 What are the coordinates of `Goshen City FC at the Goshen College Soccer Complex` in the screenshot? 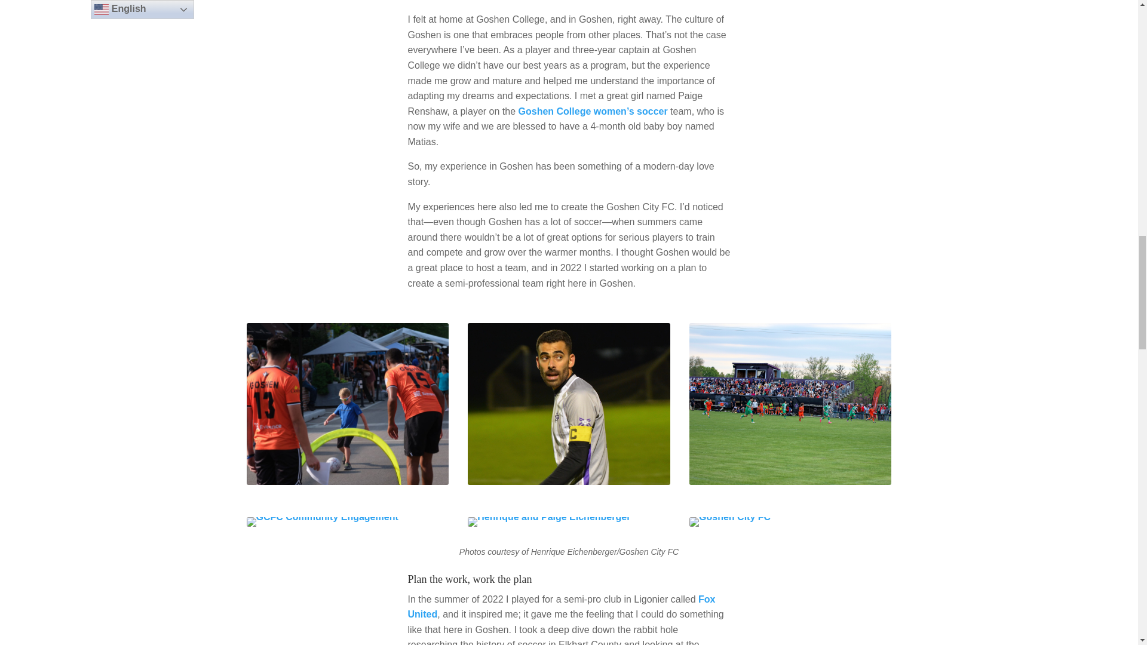 It's located at (790, 481).